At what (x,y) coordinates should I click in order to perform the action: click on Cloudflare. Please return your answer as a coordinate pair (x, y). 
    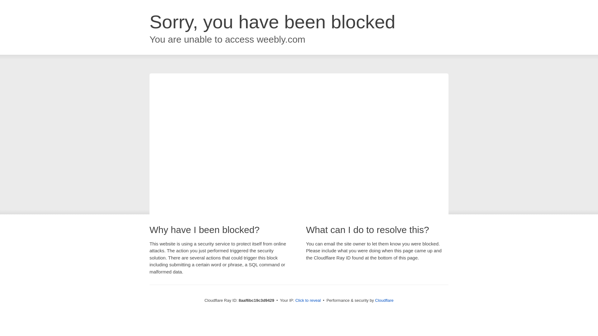
    Looking at the image, I should click on (384, 300).